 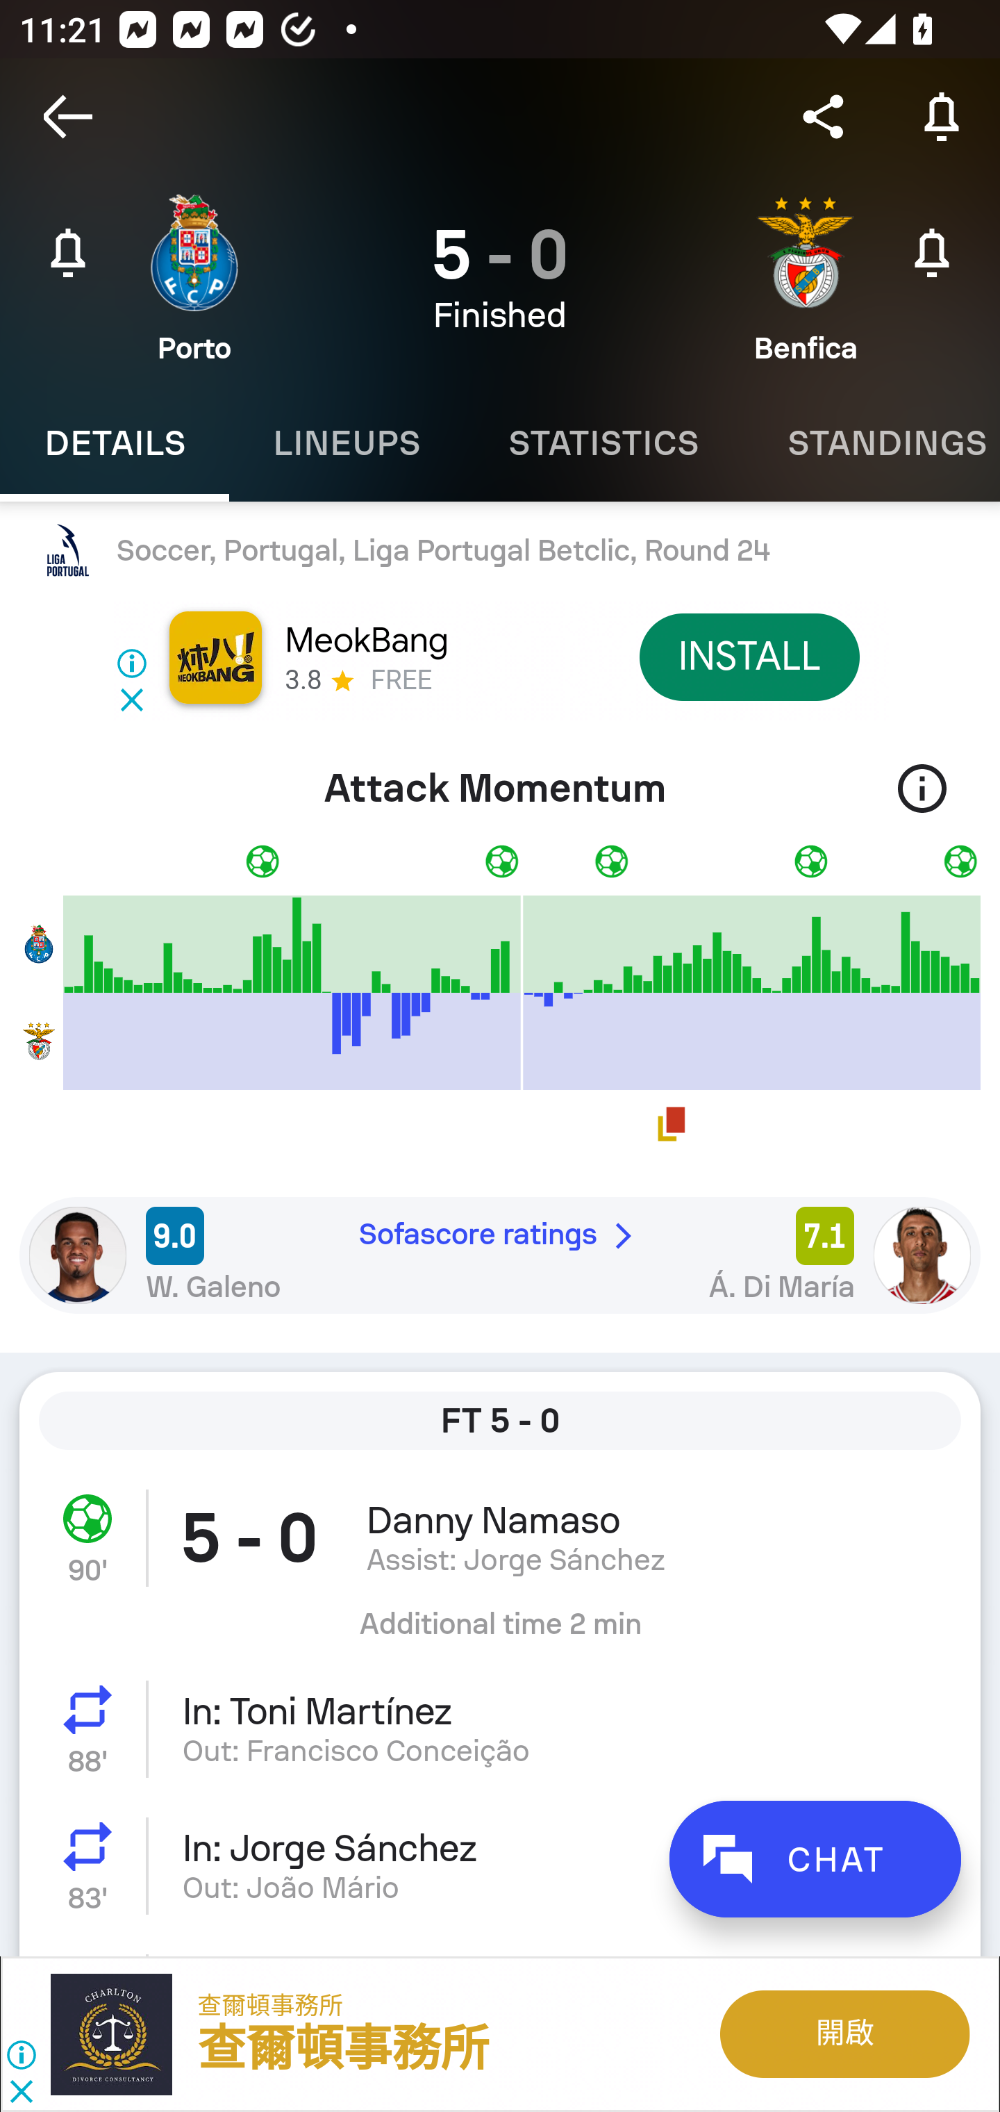 I want to click on Substitution In: Jorge Sánchez 83' Out: João Mário, so click(x=500, y=1866).